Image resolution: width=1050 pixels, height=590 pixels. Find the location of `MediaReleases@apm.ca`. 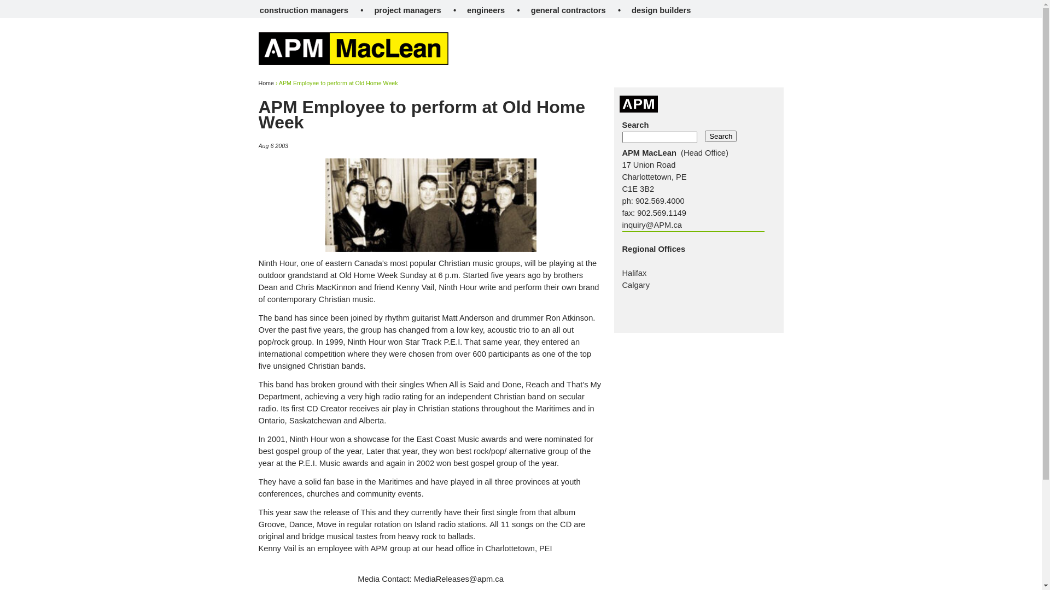

MediaReleases@apm.ca is located at coordinates (459, 579).